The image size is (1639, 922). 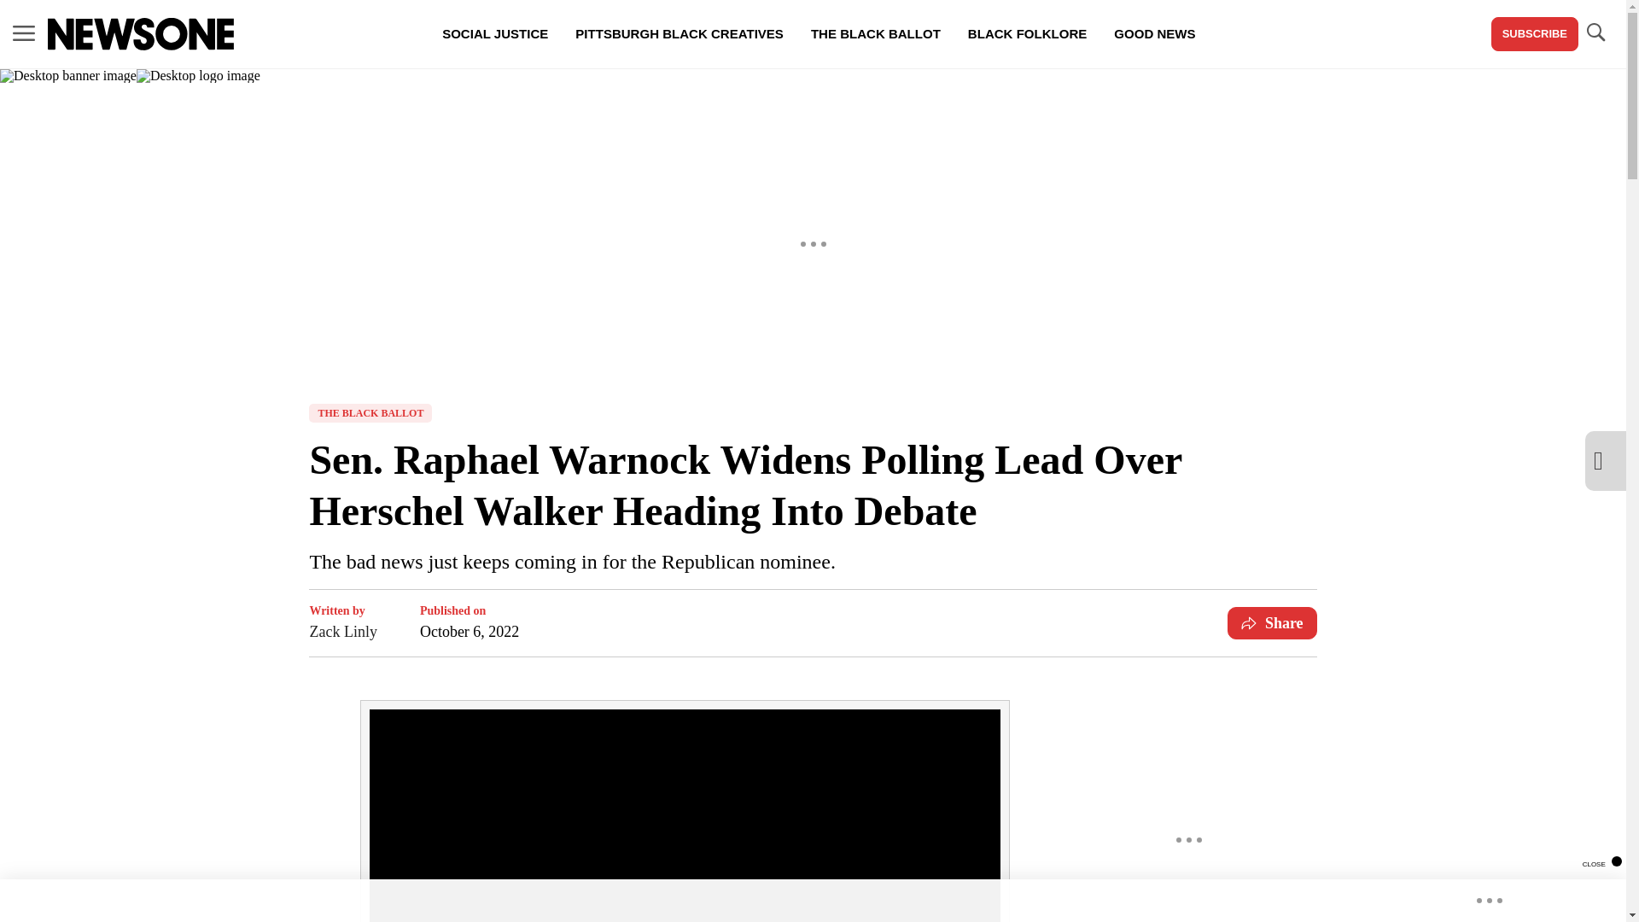 I want to click on Share, so click(x=1272, y=623).